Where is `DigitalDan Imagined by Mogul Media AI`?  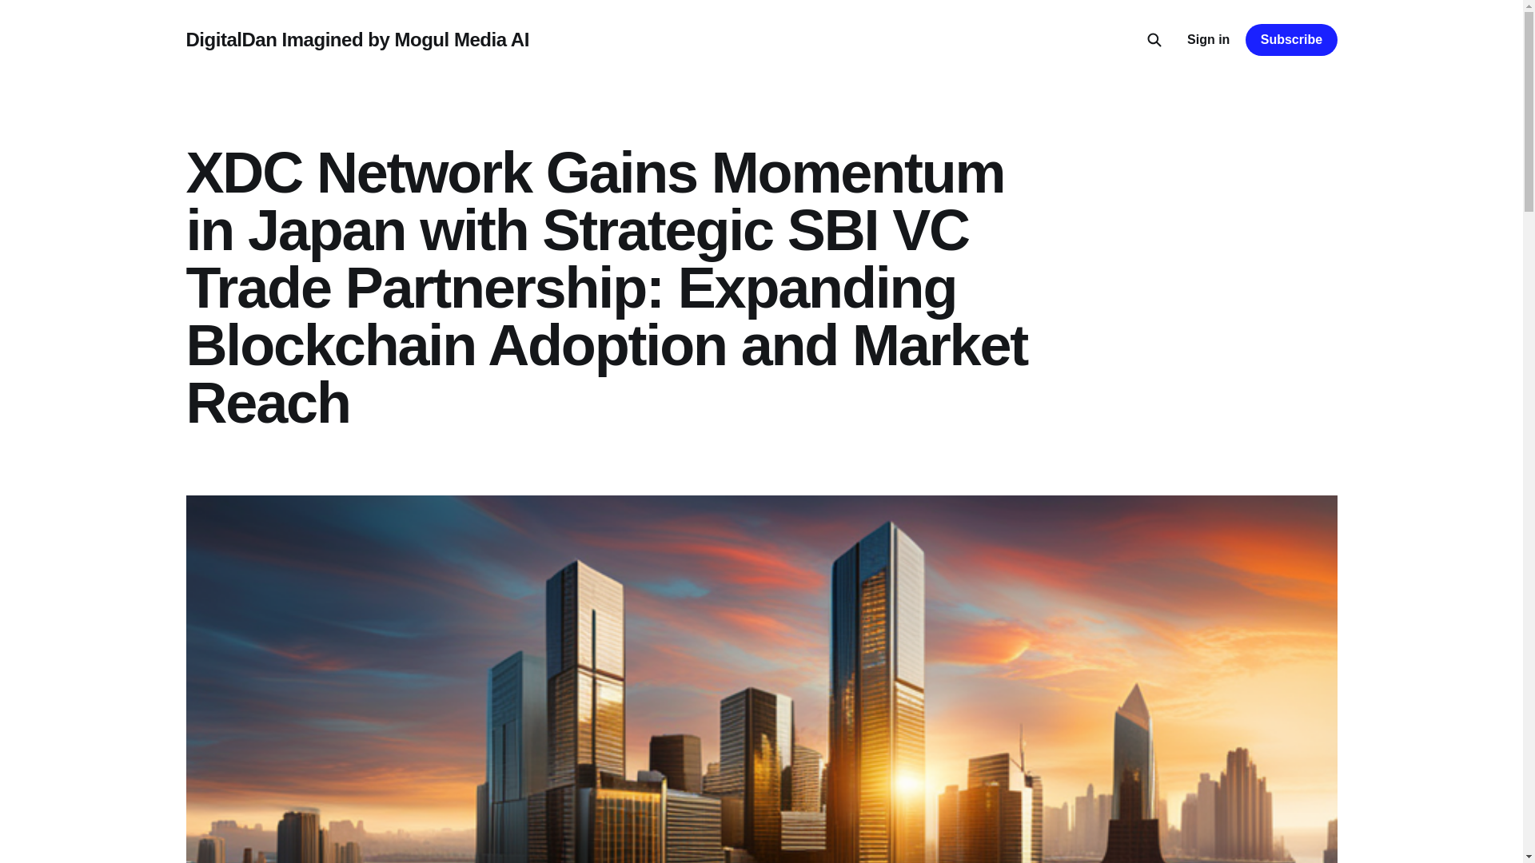 DigitalDan Imagined by Mogul Media AI is located at coordinates (357, 39).